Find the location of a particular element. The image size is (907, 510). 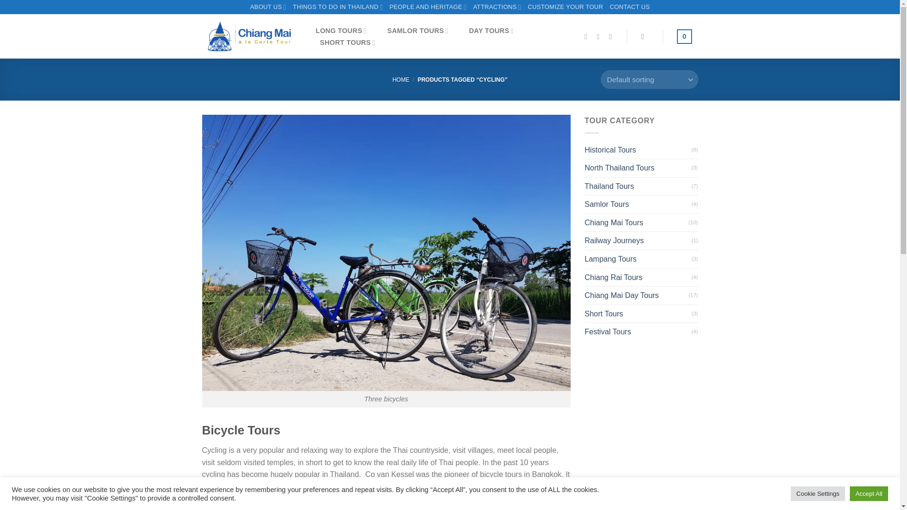

ATTRACTIONS is located at coordinates (497, 7).